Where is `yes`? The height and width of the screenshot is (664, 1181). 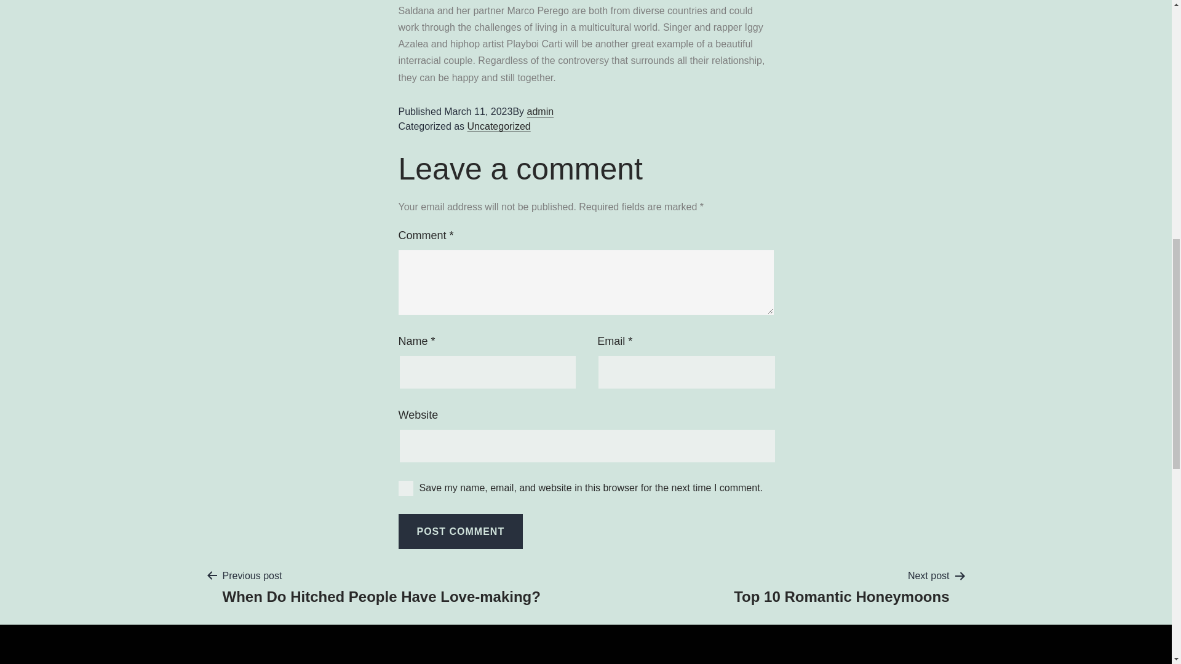
yes is located at coordinates (406, 488).